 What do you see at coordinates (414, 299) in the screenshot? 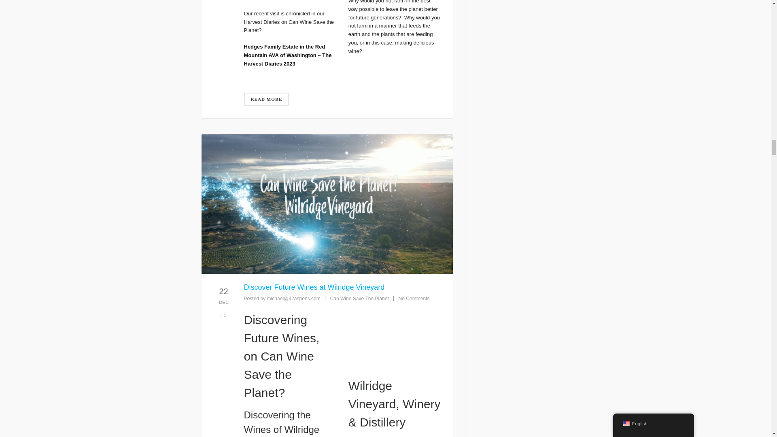
I see `No Comments` at bounding box center [414, 299].